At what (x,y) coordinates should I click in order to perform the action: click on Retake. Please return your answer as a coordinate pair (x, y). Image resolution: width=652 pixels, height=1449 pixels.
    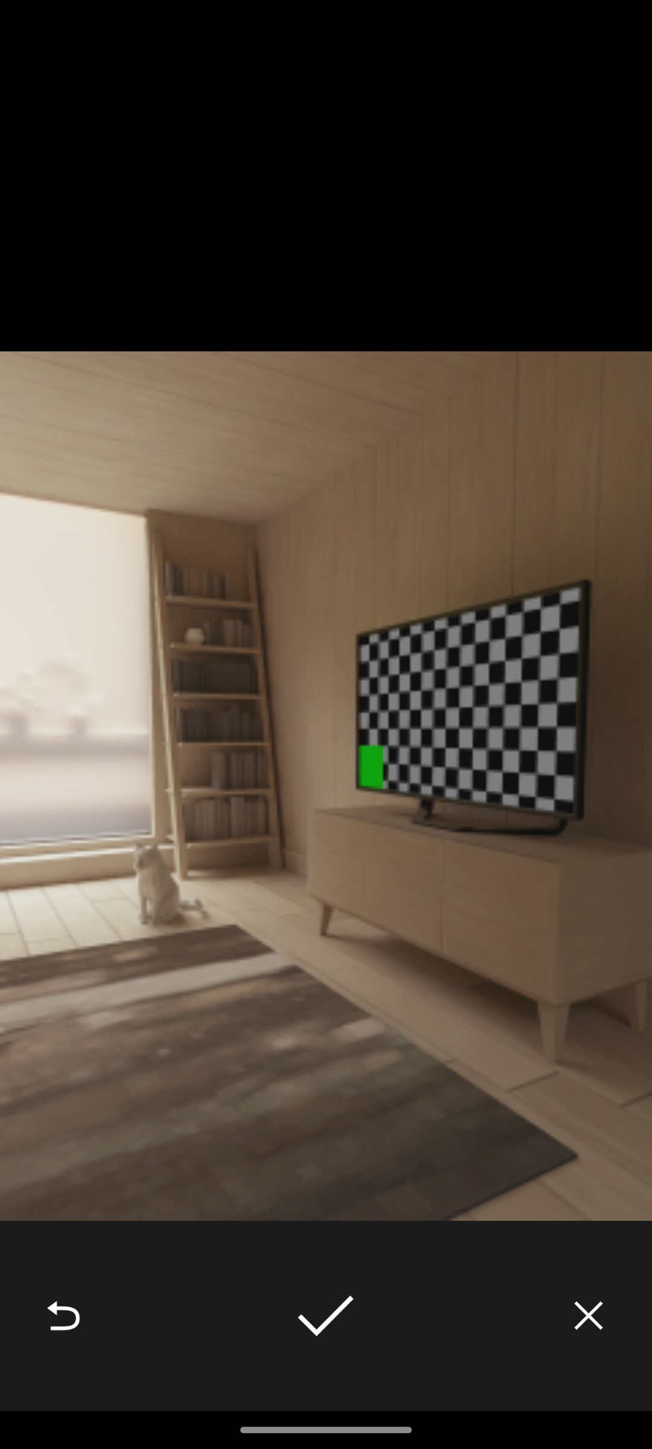
    Looking at the image, I should click on (63, 1315).